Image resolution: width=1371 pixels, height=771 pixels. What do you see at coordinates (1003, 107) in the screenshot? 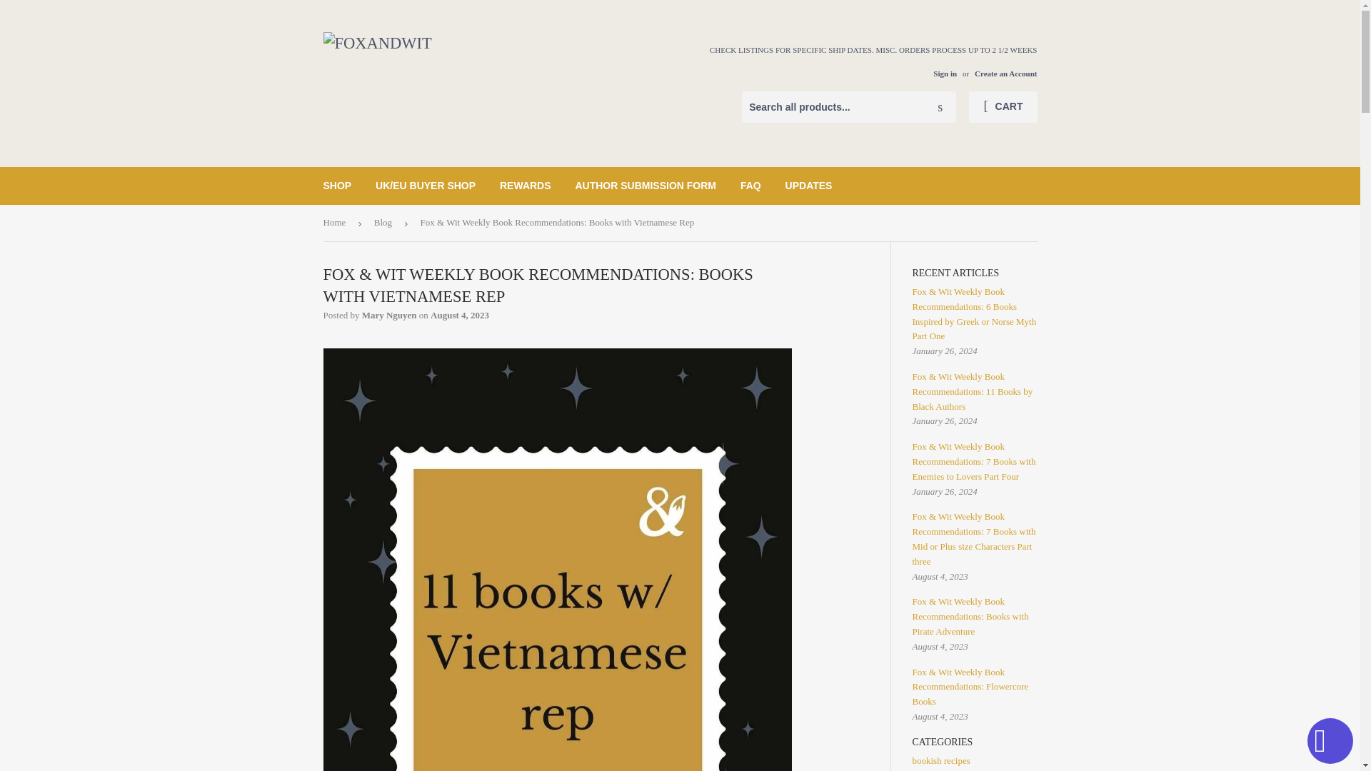
I see `CART` at bounding box center [1003, 107].